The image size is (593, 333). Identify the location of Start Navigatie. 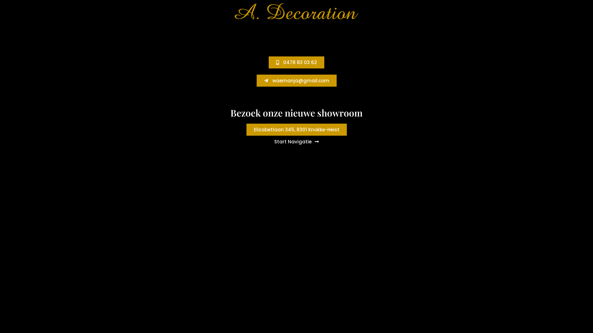
(296, 142).